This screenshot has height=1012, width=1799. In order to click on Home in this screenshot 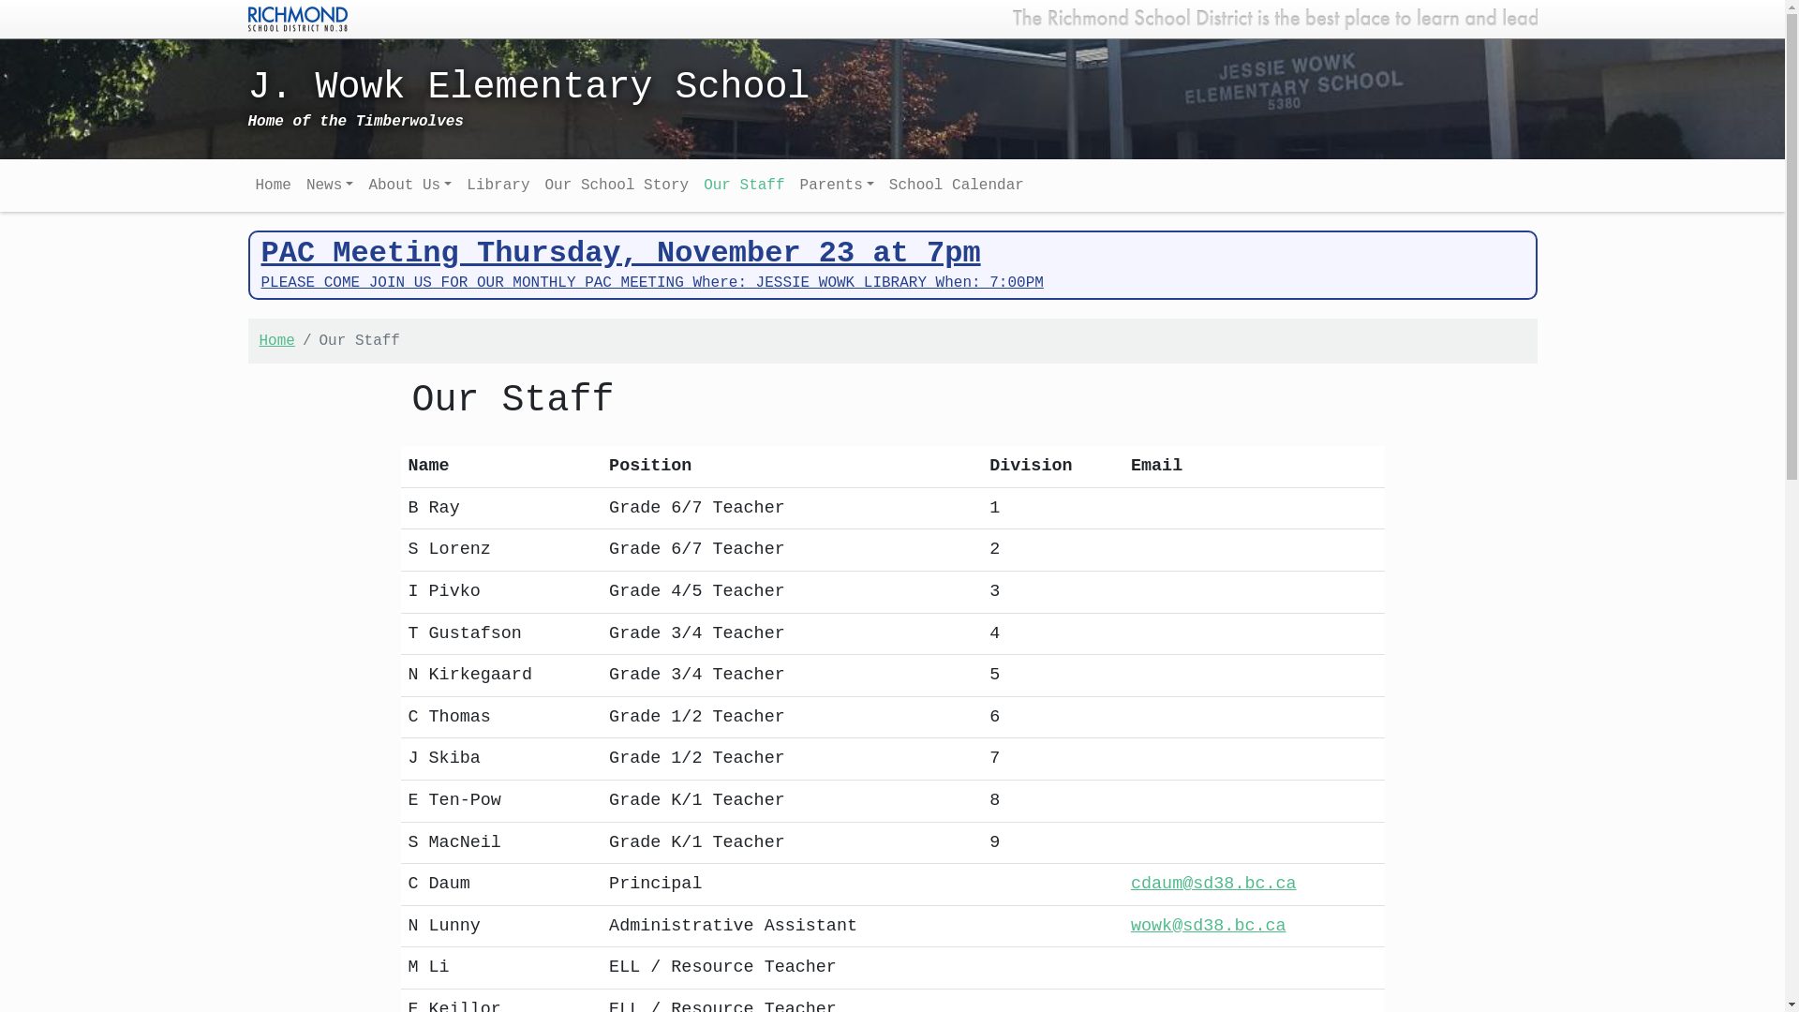, I will do `click(276, 341)`.